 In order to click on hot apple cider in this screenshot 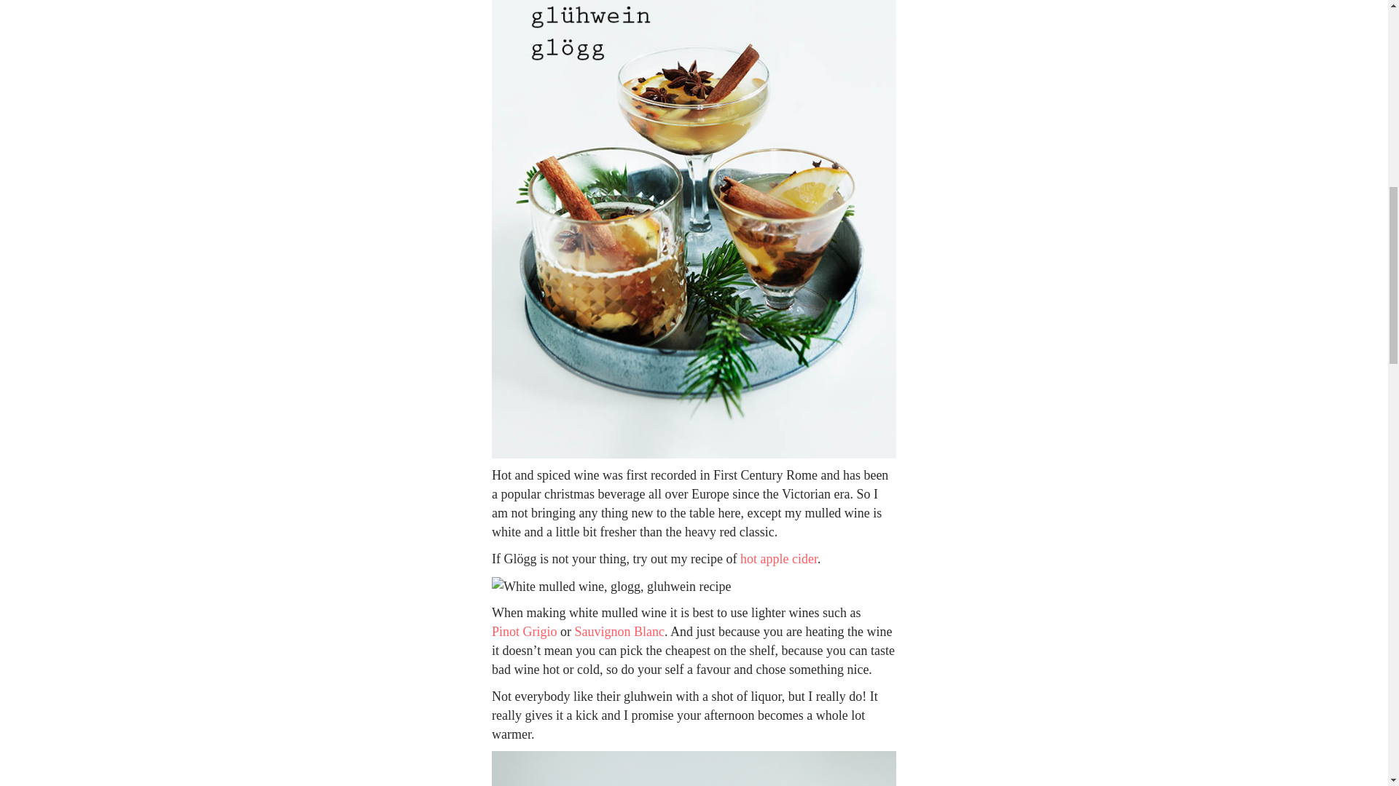, I will do `click(778, 559)`.